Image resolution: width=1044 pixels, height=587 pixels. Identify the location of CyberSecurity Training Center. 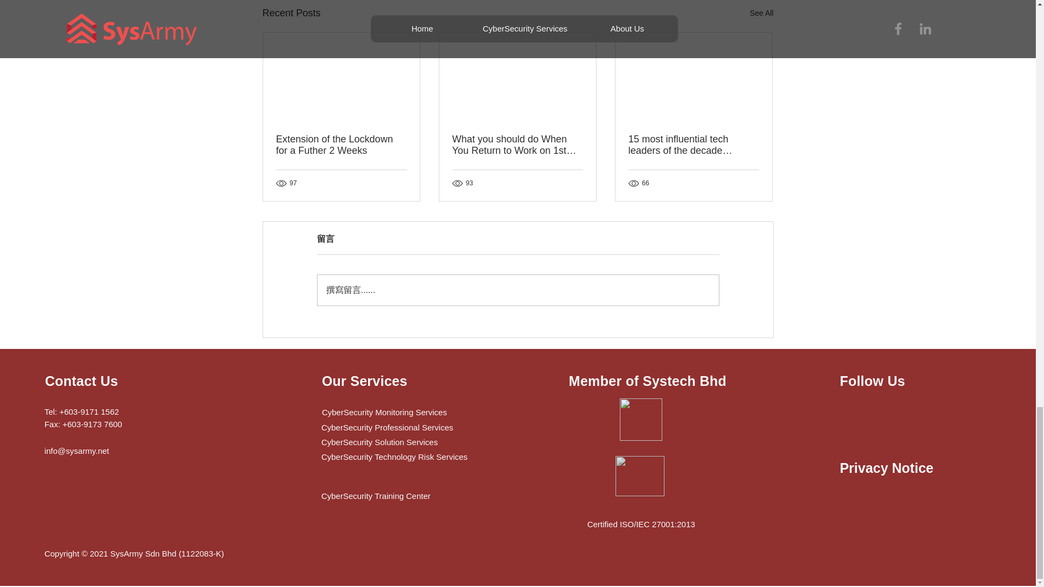
(398, 496).